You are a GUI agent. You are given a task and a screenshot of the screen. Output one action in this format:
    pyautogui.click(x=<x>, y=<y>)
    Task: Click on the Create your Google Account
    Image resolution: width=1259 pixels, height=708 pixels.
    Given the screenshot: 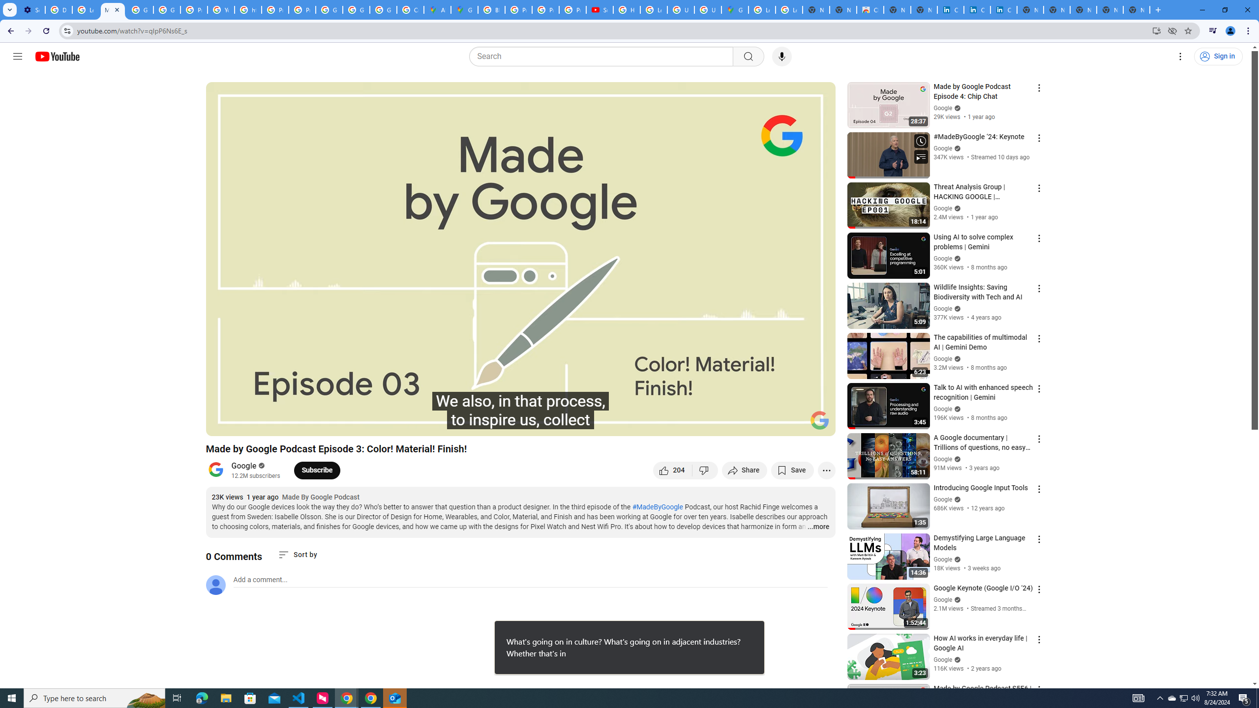 What is the action you would take?
    pyautogui.click(x=410, y=10)
    